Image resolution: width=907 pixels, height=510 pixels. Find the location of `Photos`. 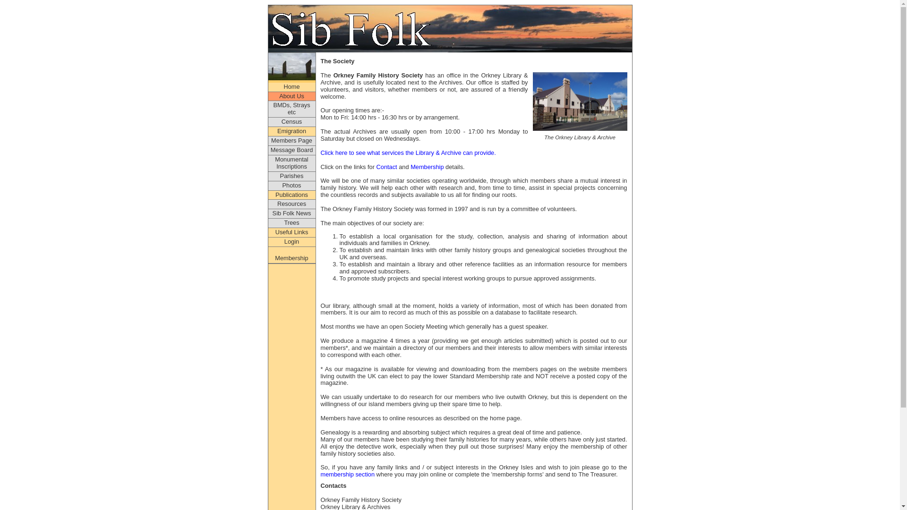

Photos is located at coordinates (292, 186).